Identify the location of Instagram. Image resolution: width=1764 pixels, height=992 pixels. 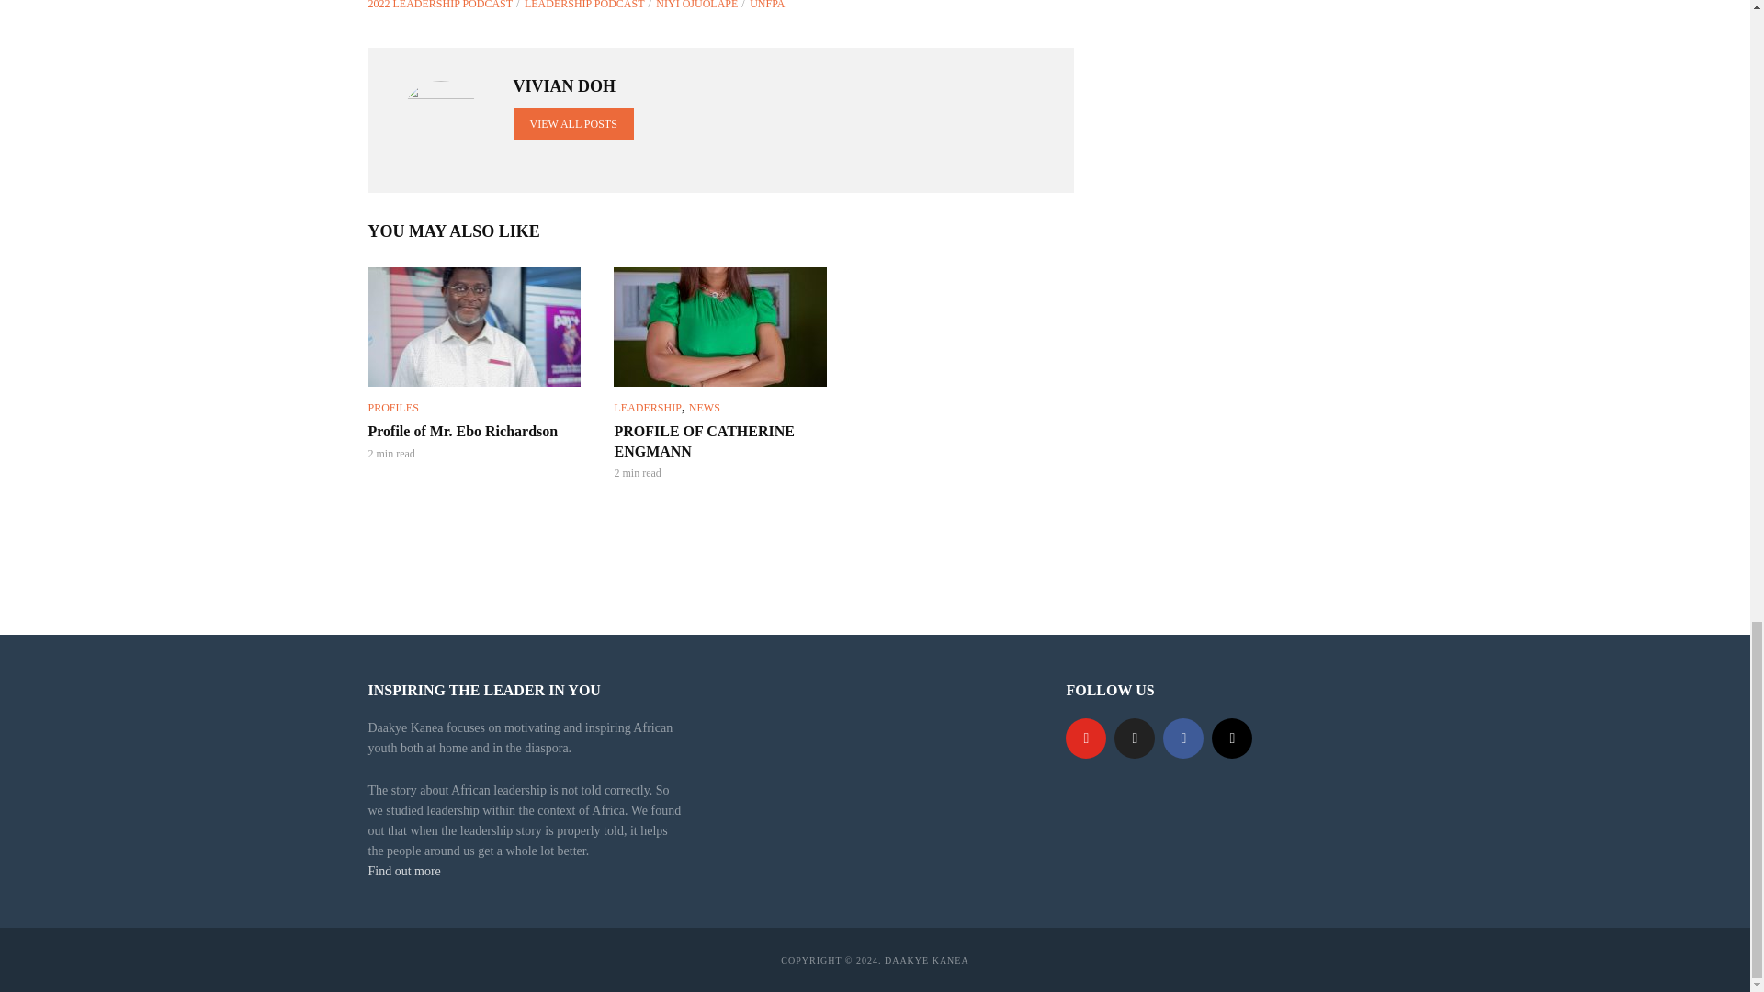
(1232, 738).